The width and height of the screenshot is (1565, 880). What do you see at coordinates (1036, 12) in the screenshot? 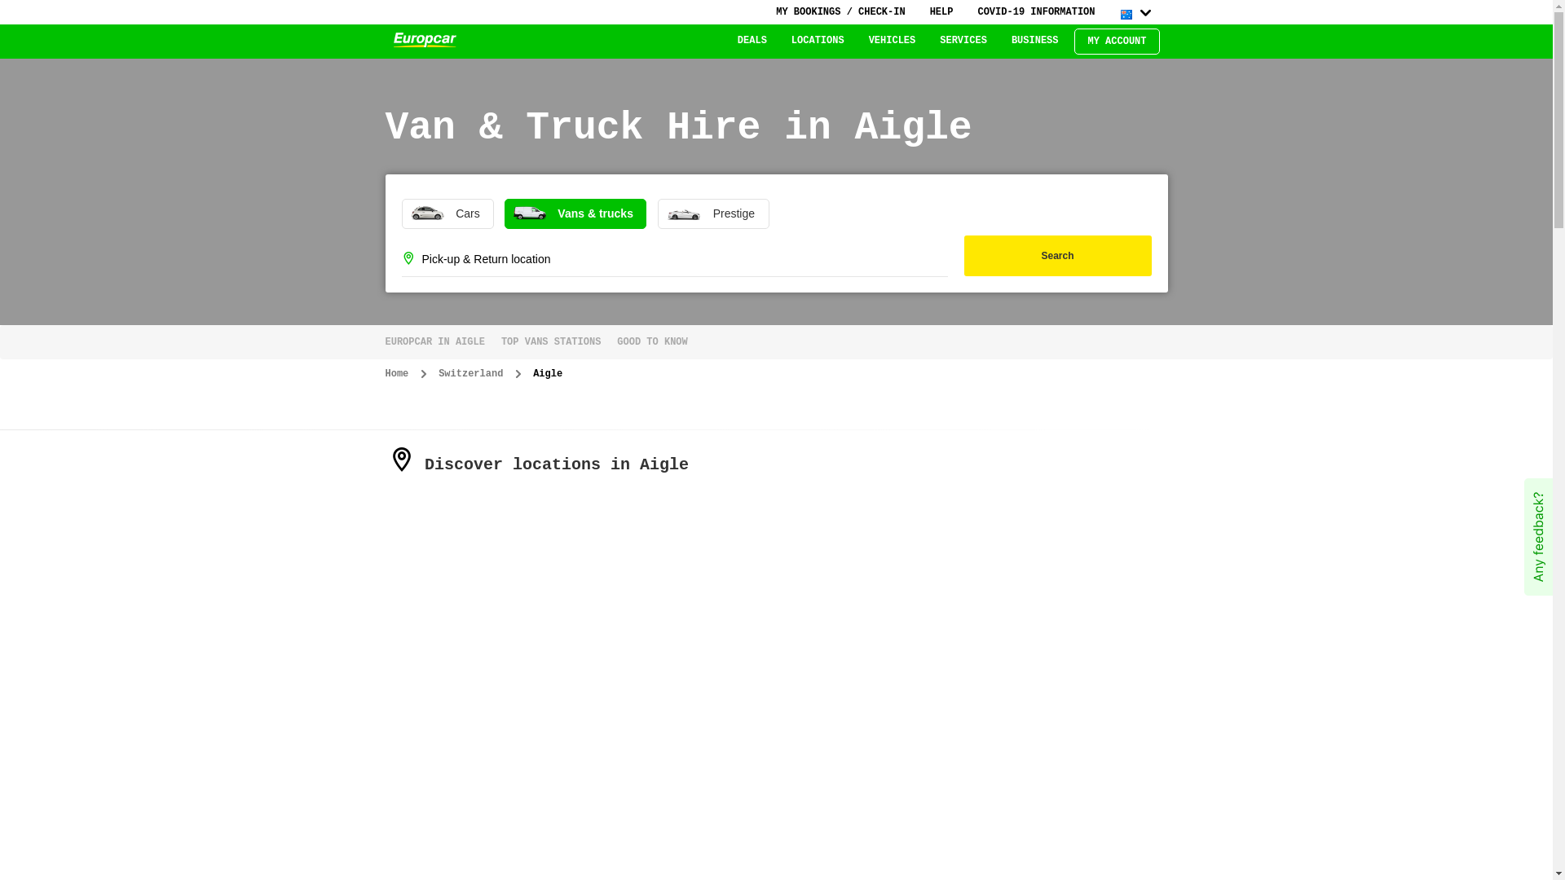
I see `COVID-19 INFORMATION` at bounding box center [1036, 12].